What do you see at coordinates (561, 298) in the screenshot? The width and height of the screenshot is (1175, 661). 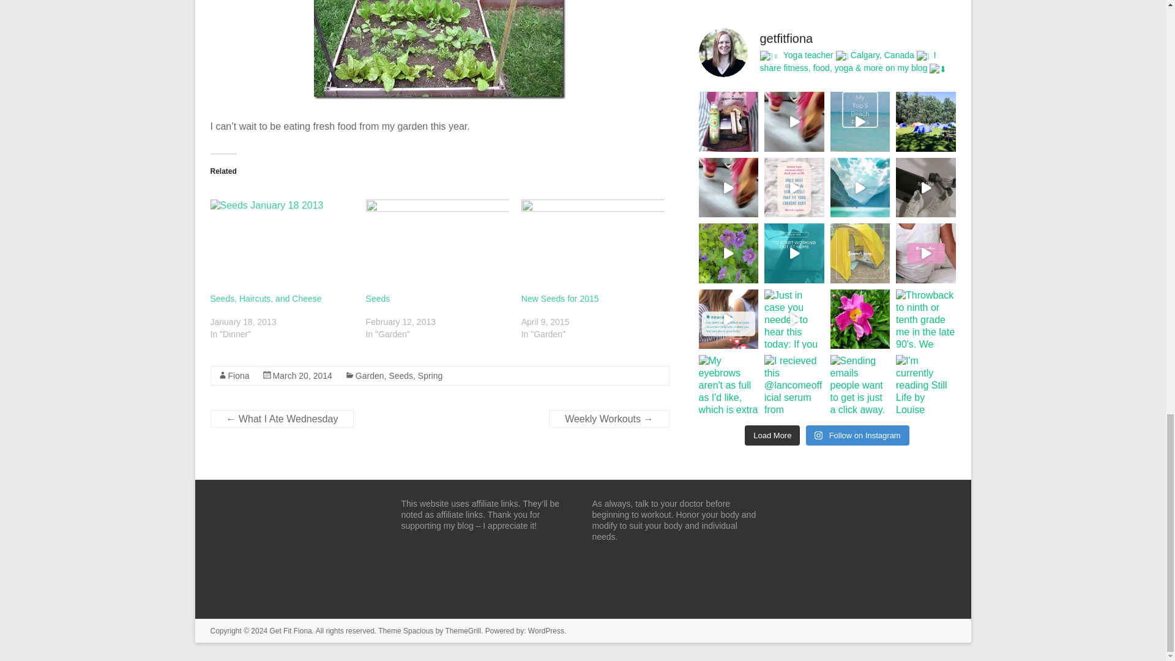 I see `New Seeds for 2015` at bounding box center [561, 298].